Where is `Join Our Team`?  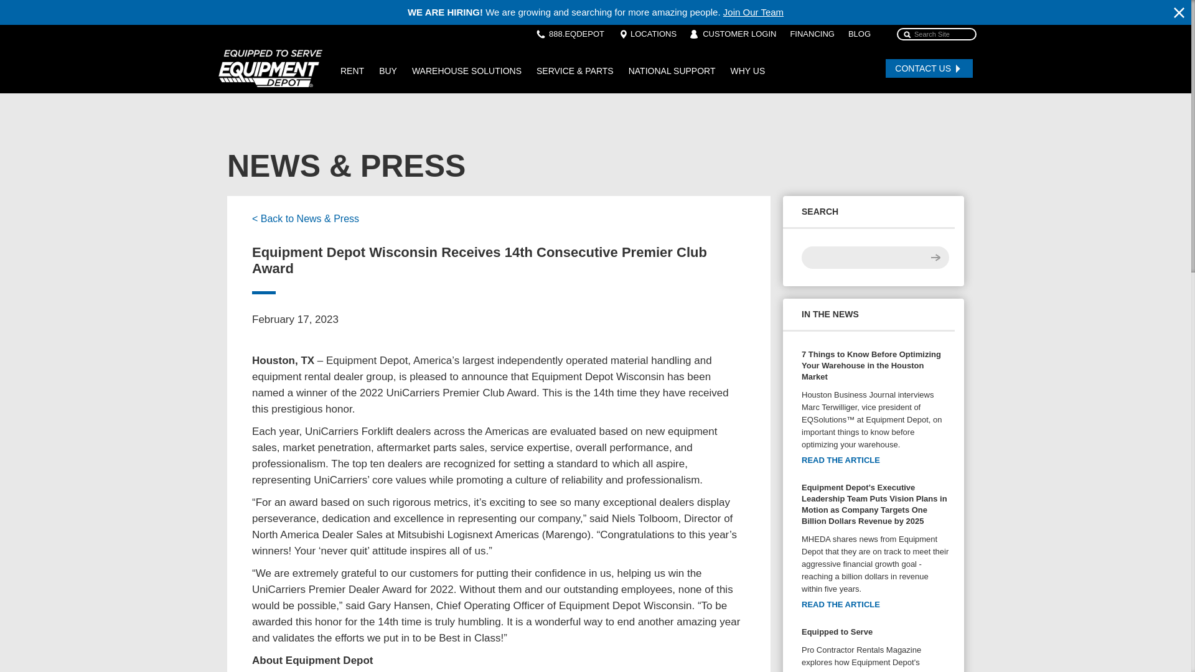 Join Our Team is located at coordinates (753, 12).